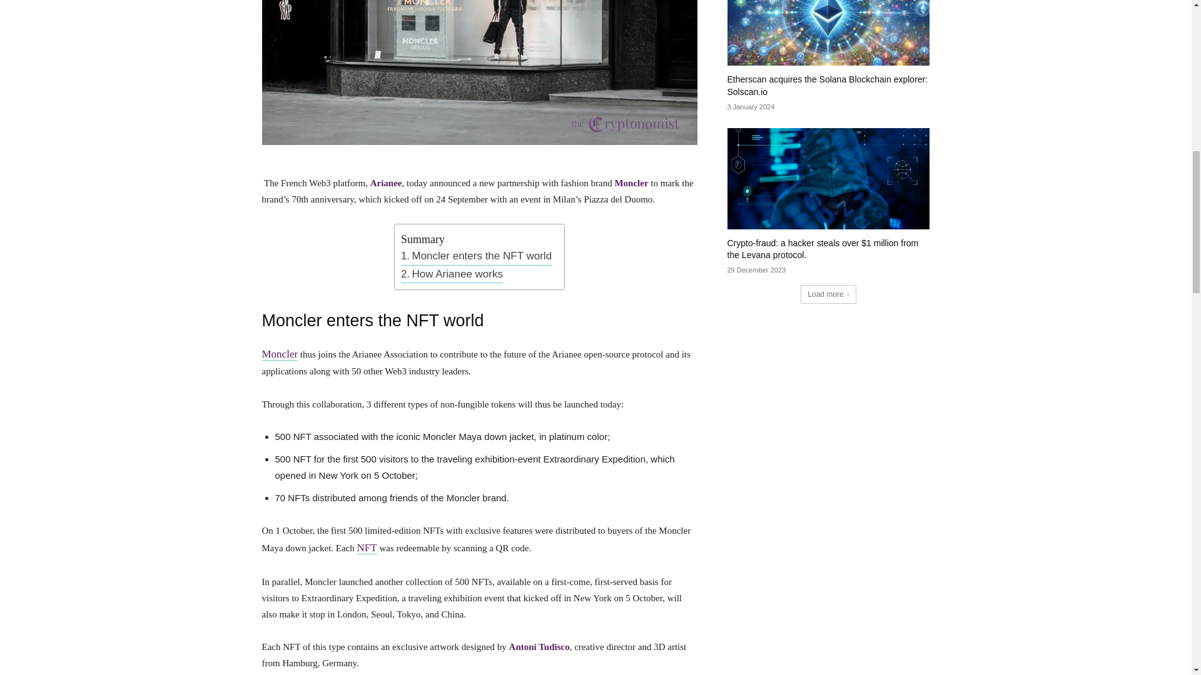  Describe the element at coordinates (479, 72) in the screenshot. I see `moncler nft metaverse` at that location.